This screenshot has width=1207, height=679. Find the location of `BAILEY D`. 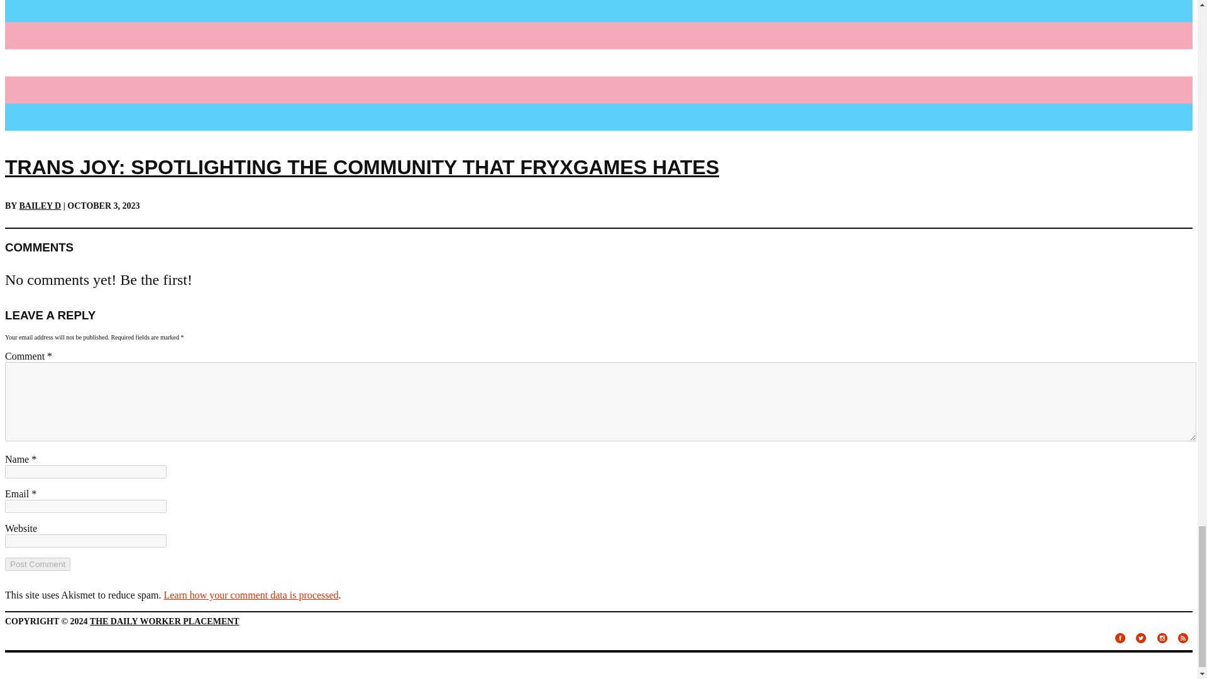

BAILEY D is located at coordinates (40, 205).